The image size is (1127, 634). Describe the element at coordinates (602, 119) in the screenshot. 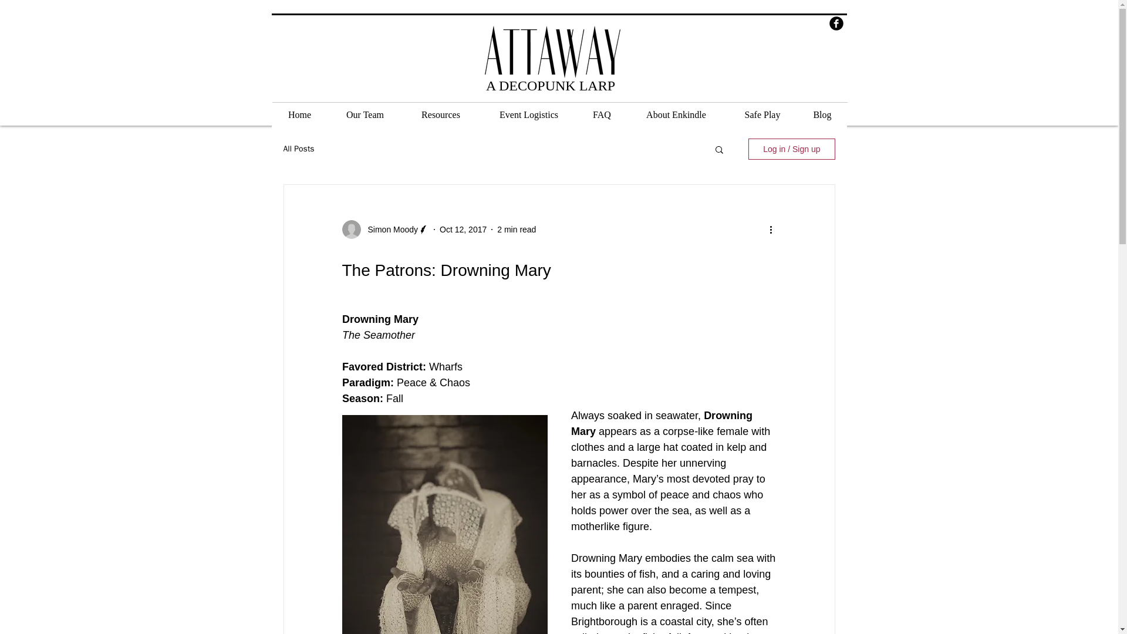

I see `FAQ` at that location.